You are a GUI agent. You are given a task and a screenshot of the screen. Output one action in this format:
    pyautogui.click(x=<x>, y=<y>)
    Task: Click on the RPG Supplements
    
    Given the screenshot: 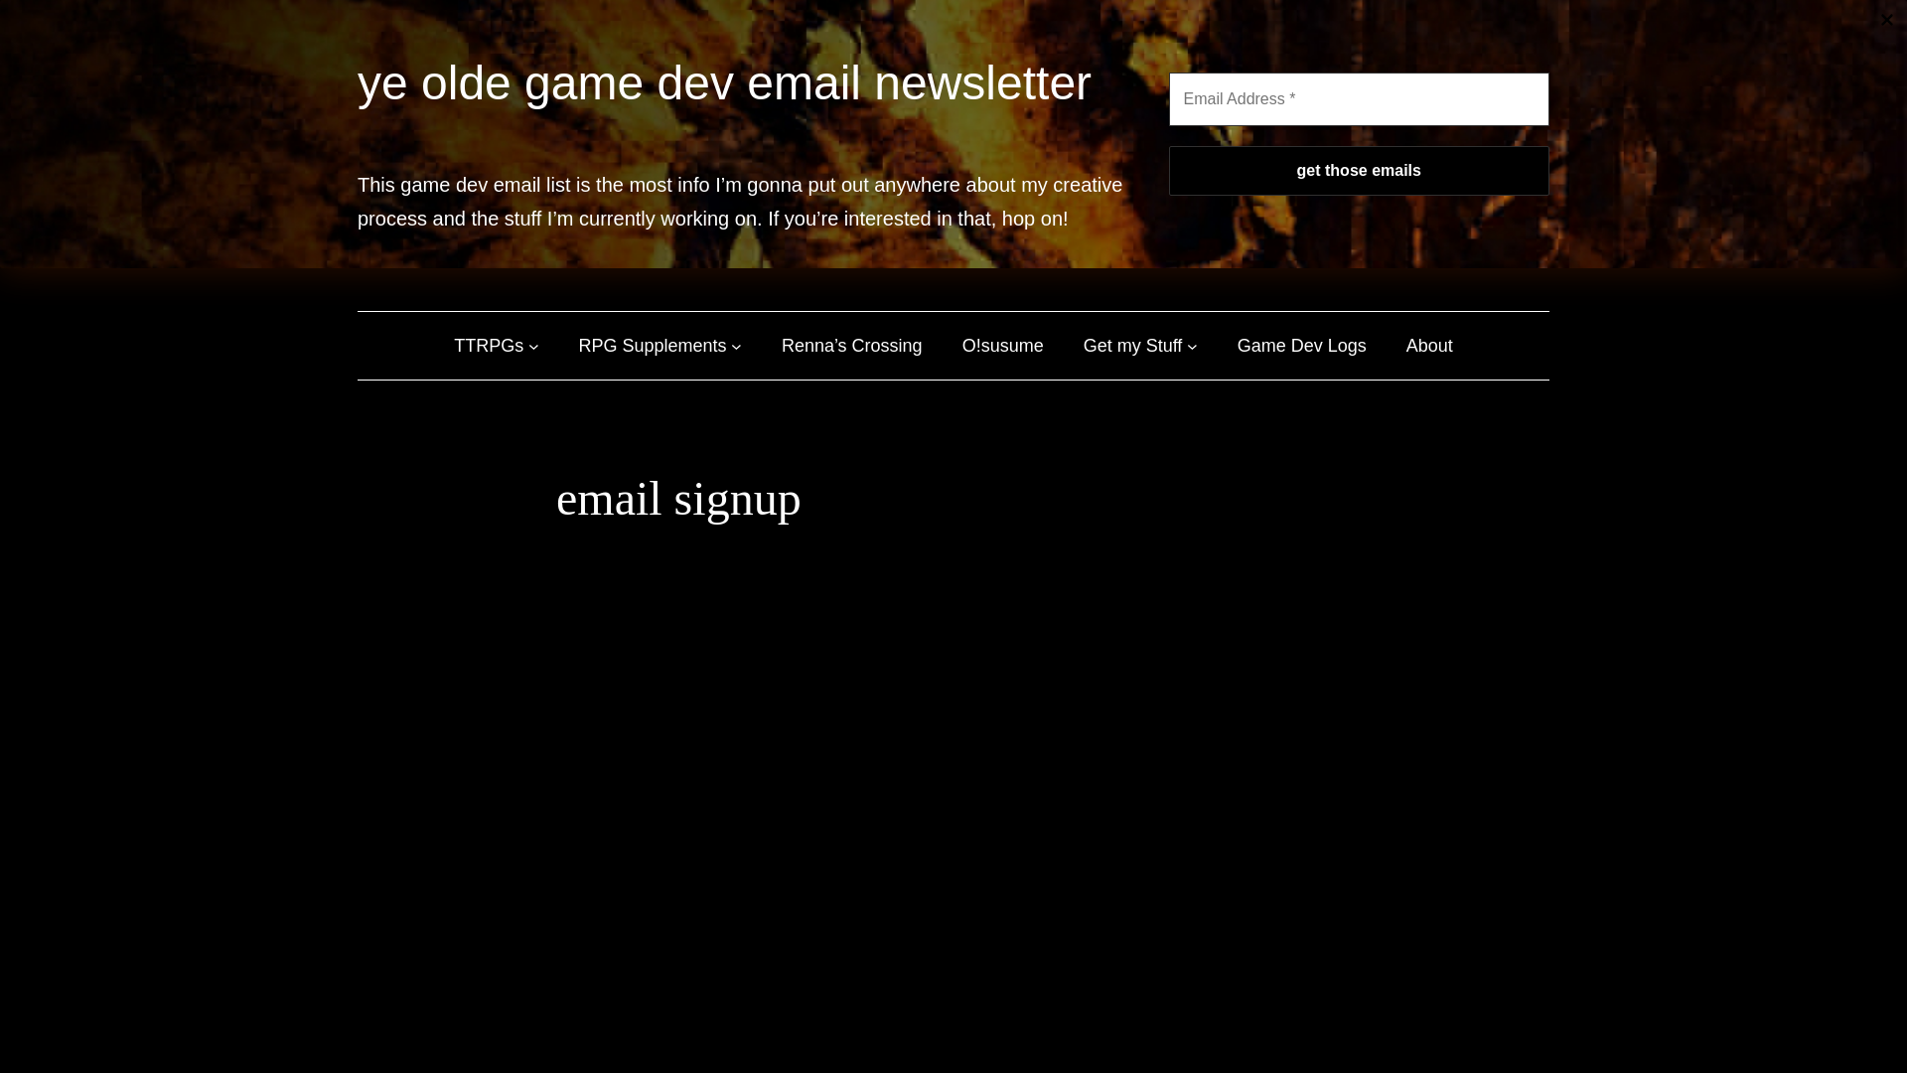 What is the action you would take?
    pyautogui.click(x=653, y=346)
    